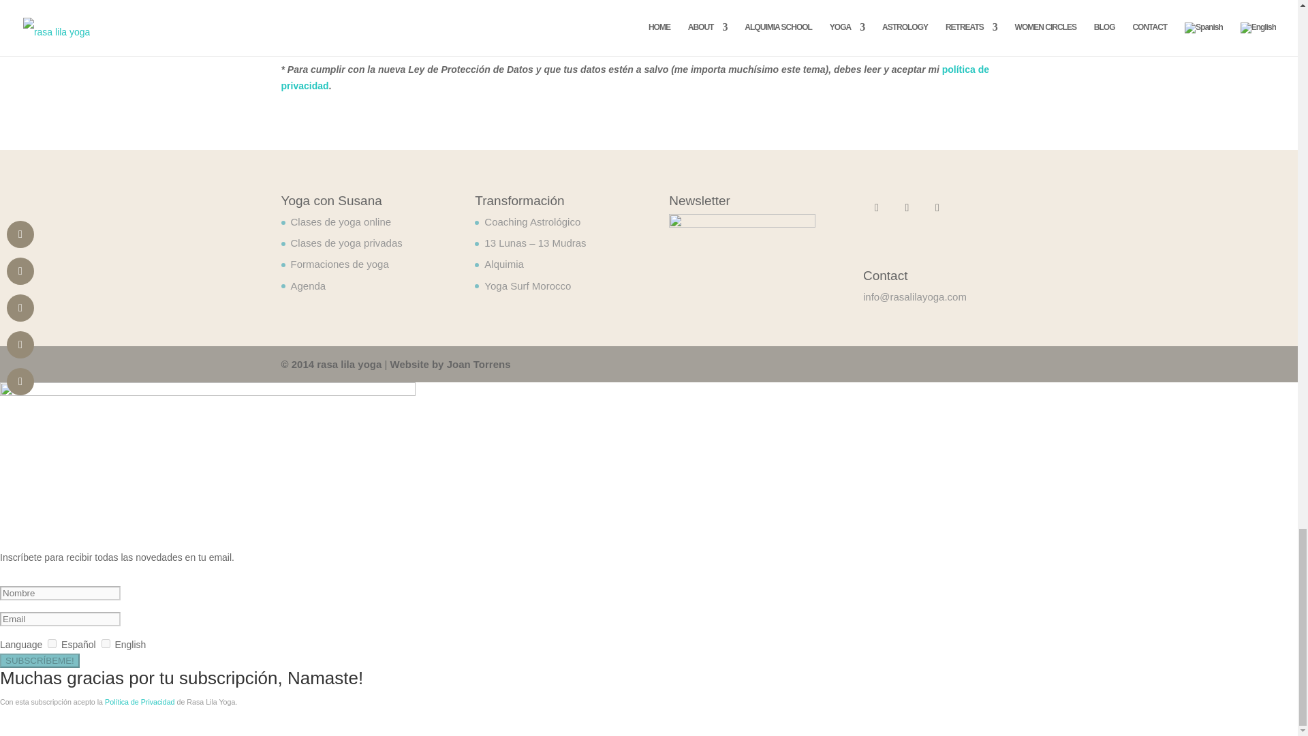  What do you see at coordinates (504, 264) in the screenshot?
I see `Alquimia` at bounding box center [504, 264].